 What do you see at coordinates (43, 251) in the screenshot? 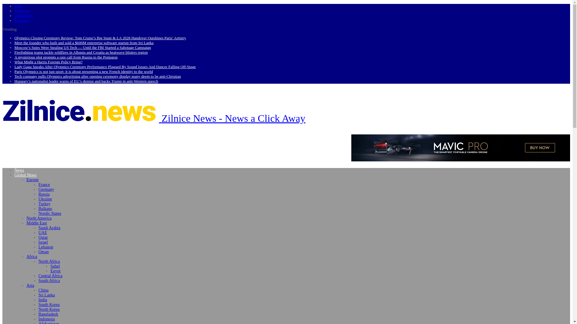
I see `Oman` at bounding box center [43, 251].